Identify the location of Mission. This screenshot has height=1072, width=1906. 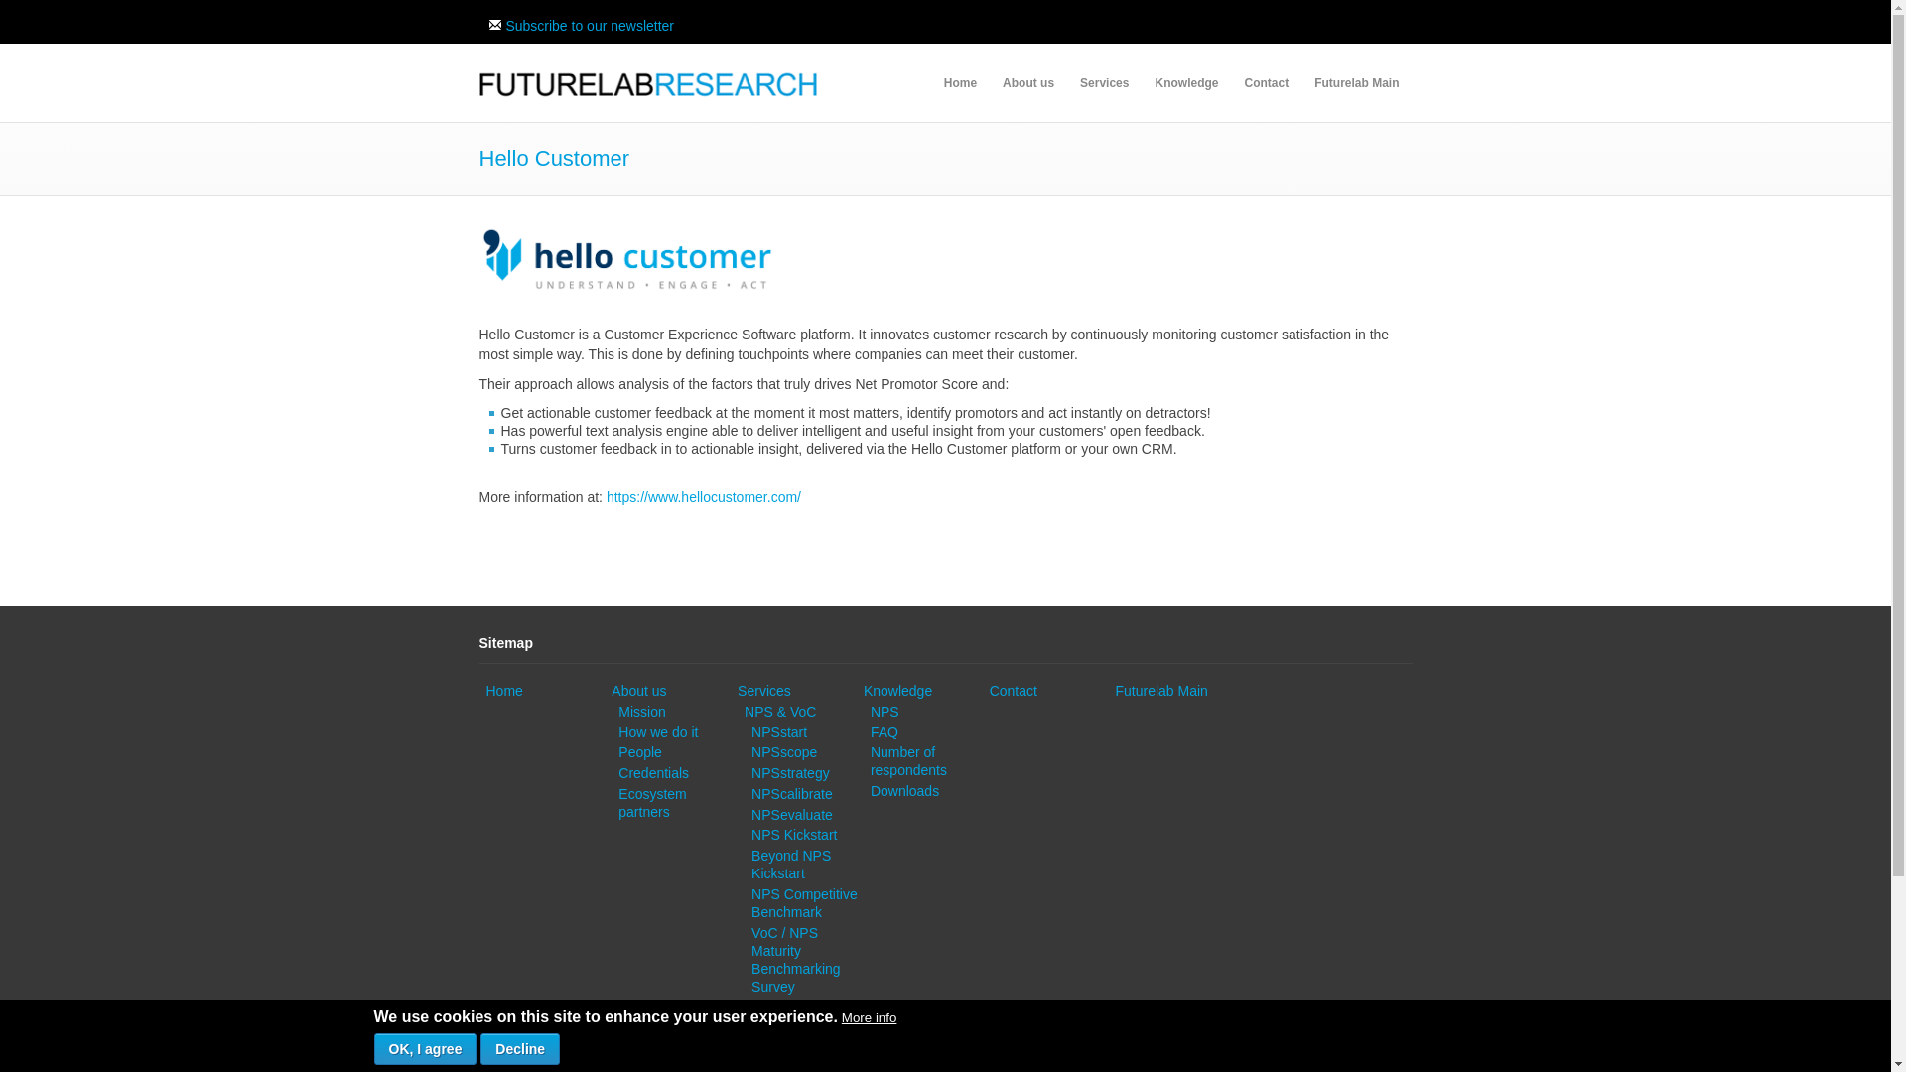
(641, 711).